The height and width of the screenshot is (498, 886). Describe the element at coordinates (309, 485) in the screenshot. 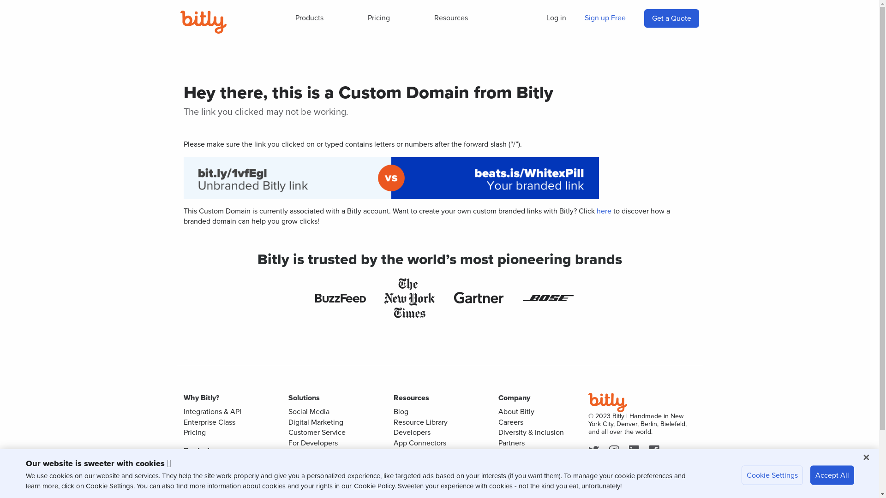

I see `Mobile Links` at that location.